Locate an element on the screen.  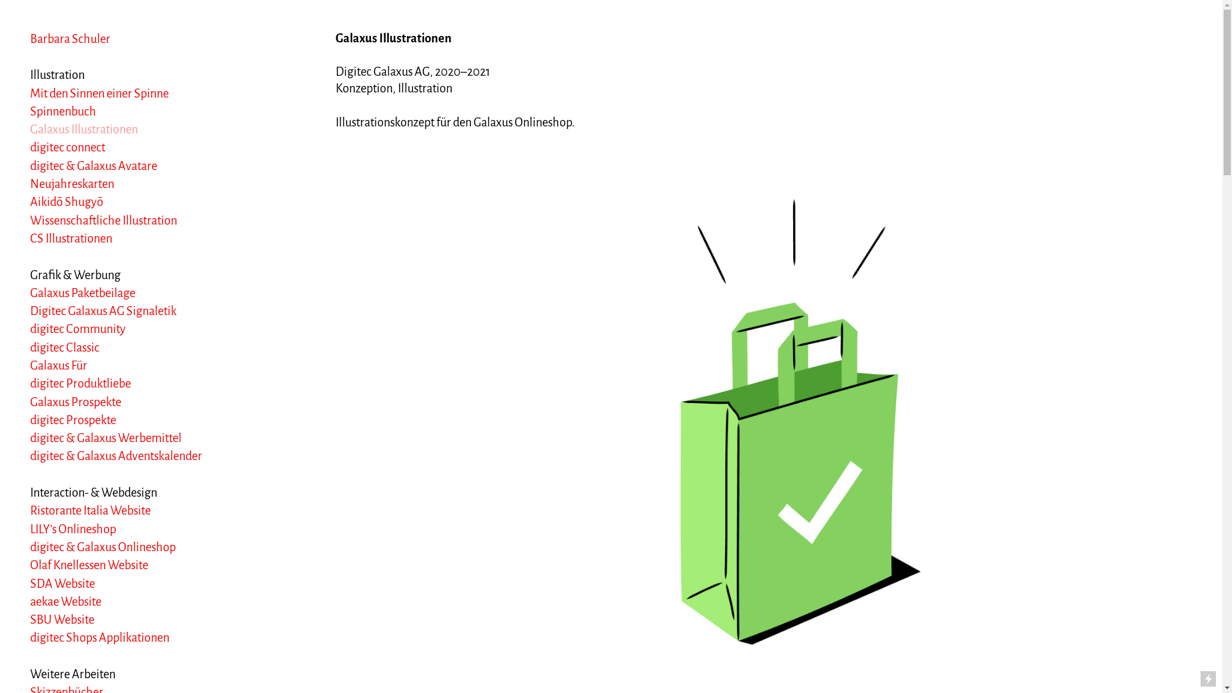
Ristorante Italia Website is located at coordinates (90, 511).